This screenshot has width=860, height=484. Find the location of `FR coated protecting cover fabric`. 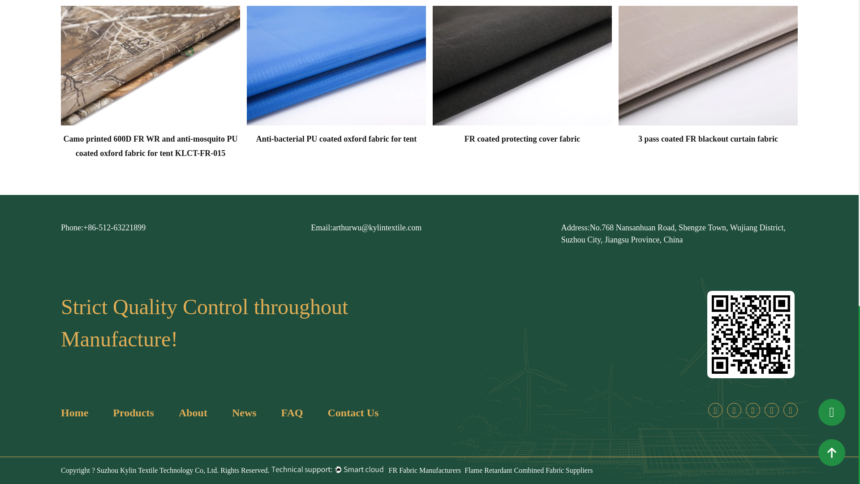

FR coated protecting cover fabric is located at coordinates (522, 65).